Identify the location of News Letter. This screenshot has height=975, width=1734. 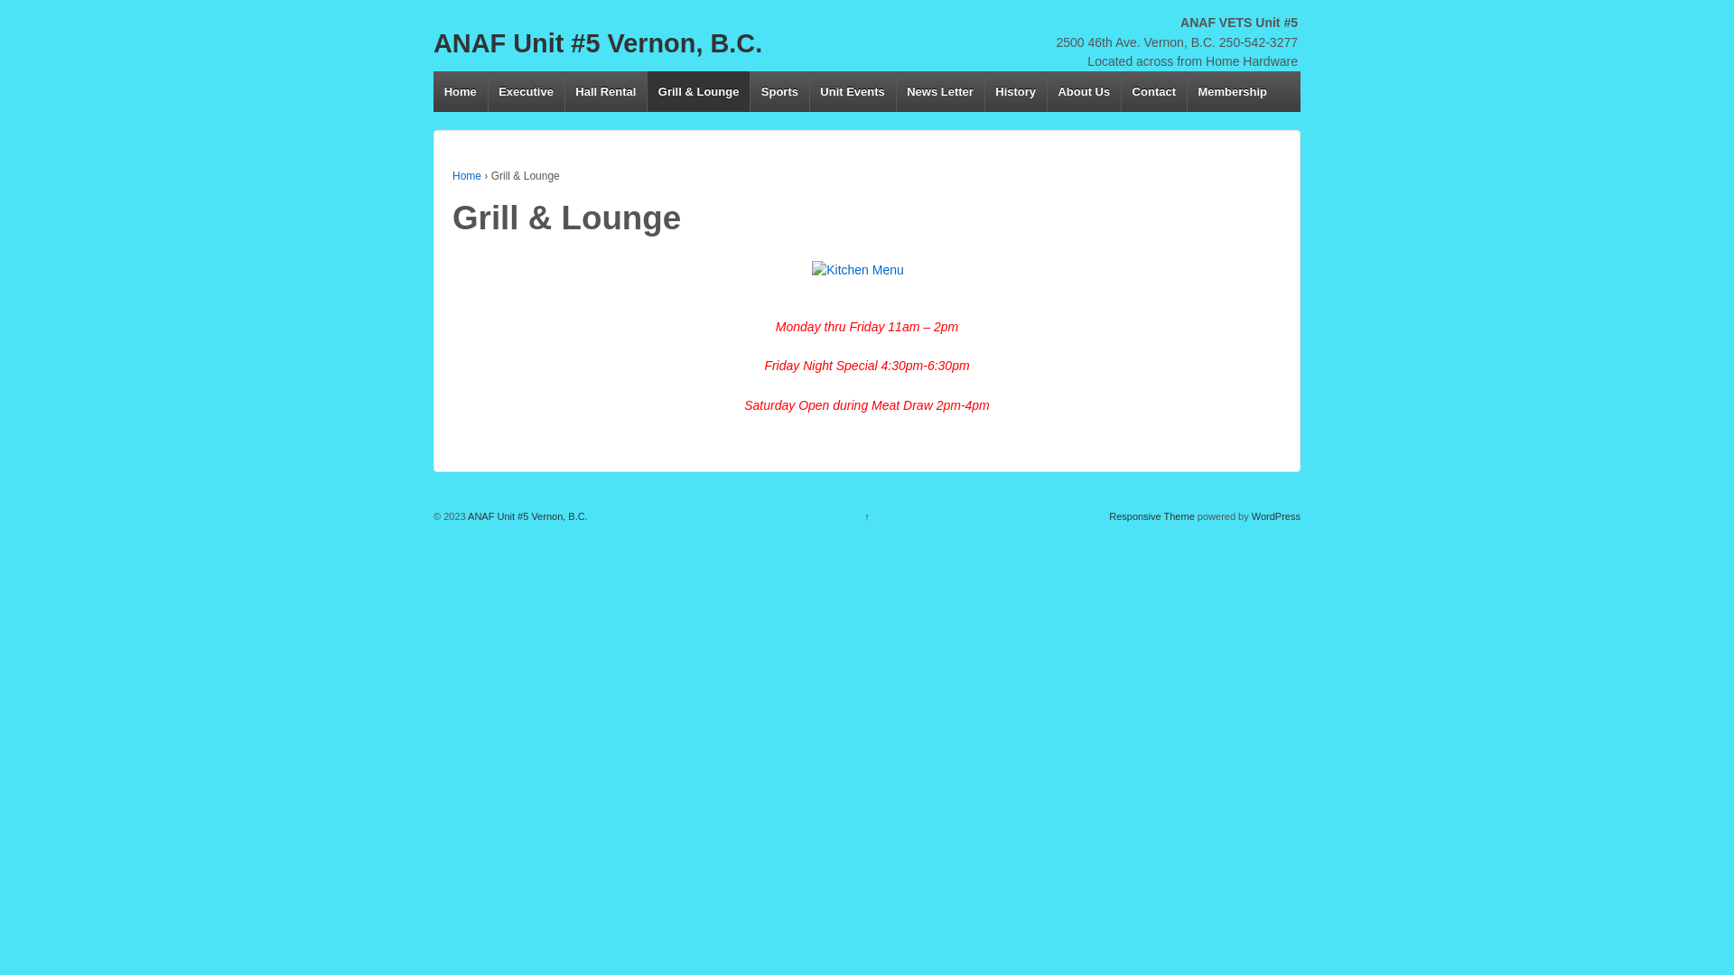
(940, 92).